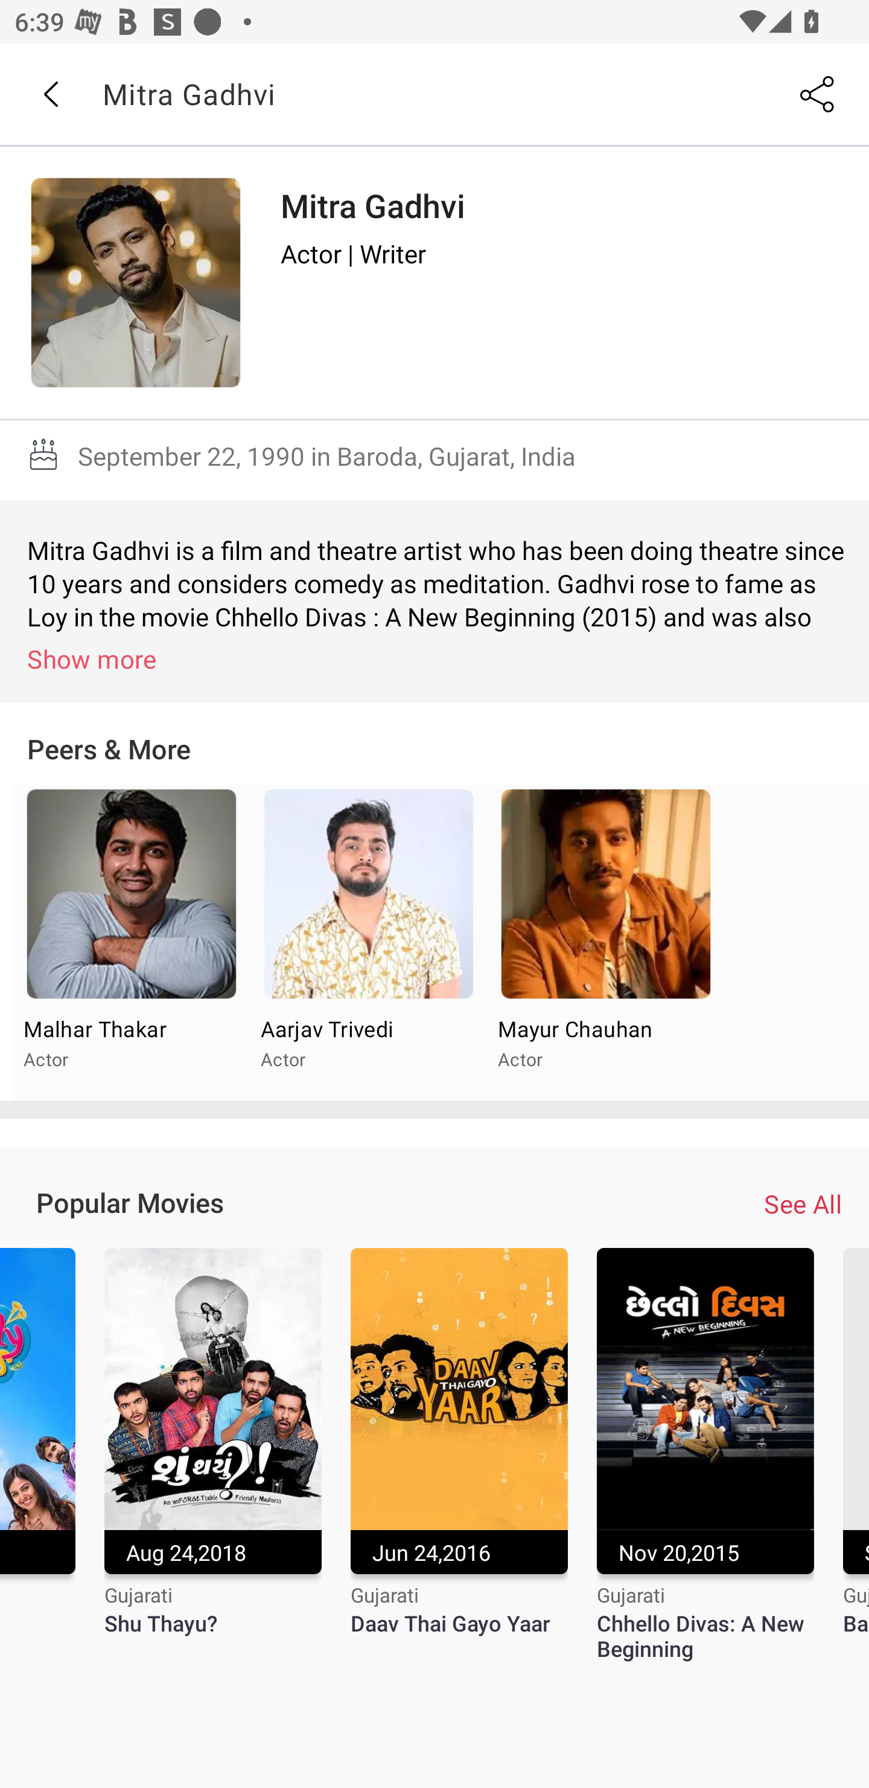  What do you see at coordinates (803, 1204) in the screenshot?
I see `See All` at bounding box center [803, 1204].